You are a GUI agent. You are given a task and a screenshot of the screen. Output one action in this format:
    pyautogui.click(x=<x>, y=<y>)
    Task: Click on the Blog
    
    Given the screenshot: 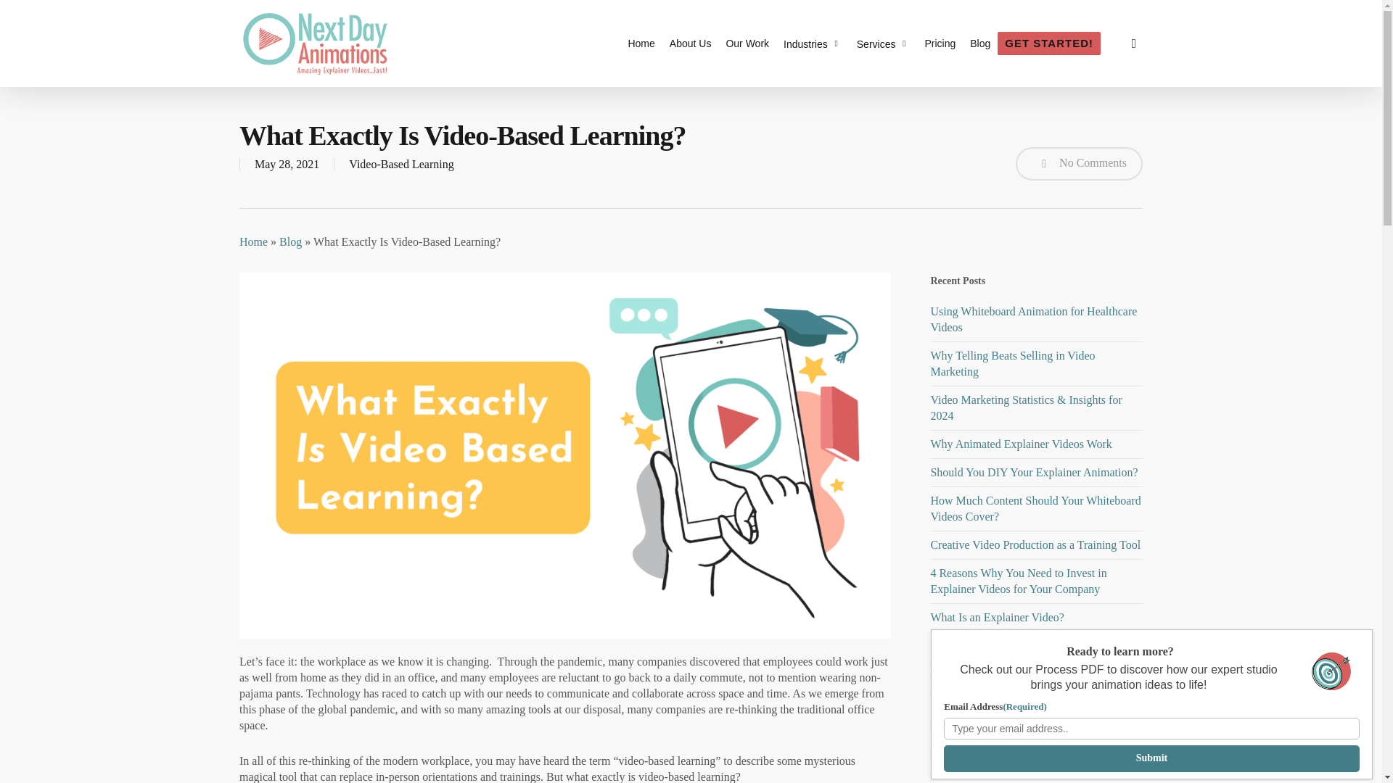 What is the action you would take?
    pyautogui.click(x=979, y=43)
    